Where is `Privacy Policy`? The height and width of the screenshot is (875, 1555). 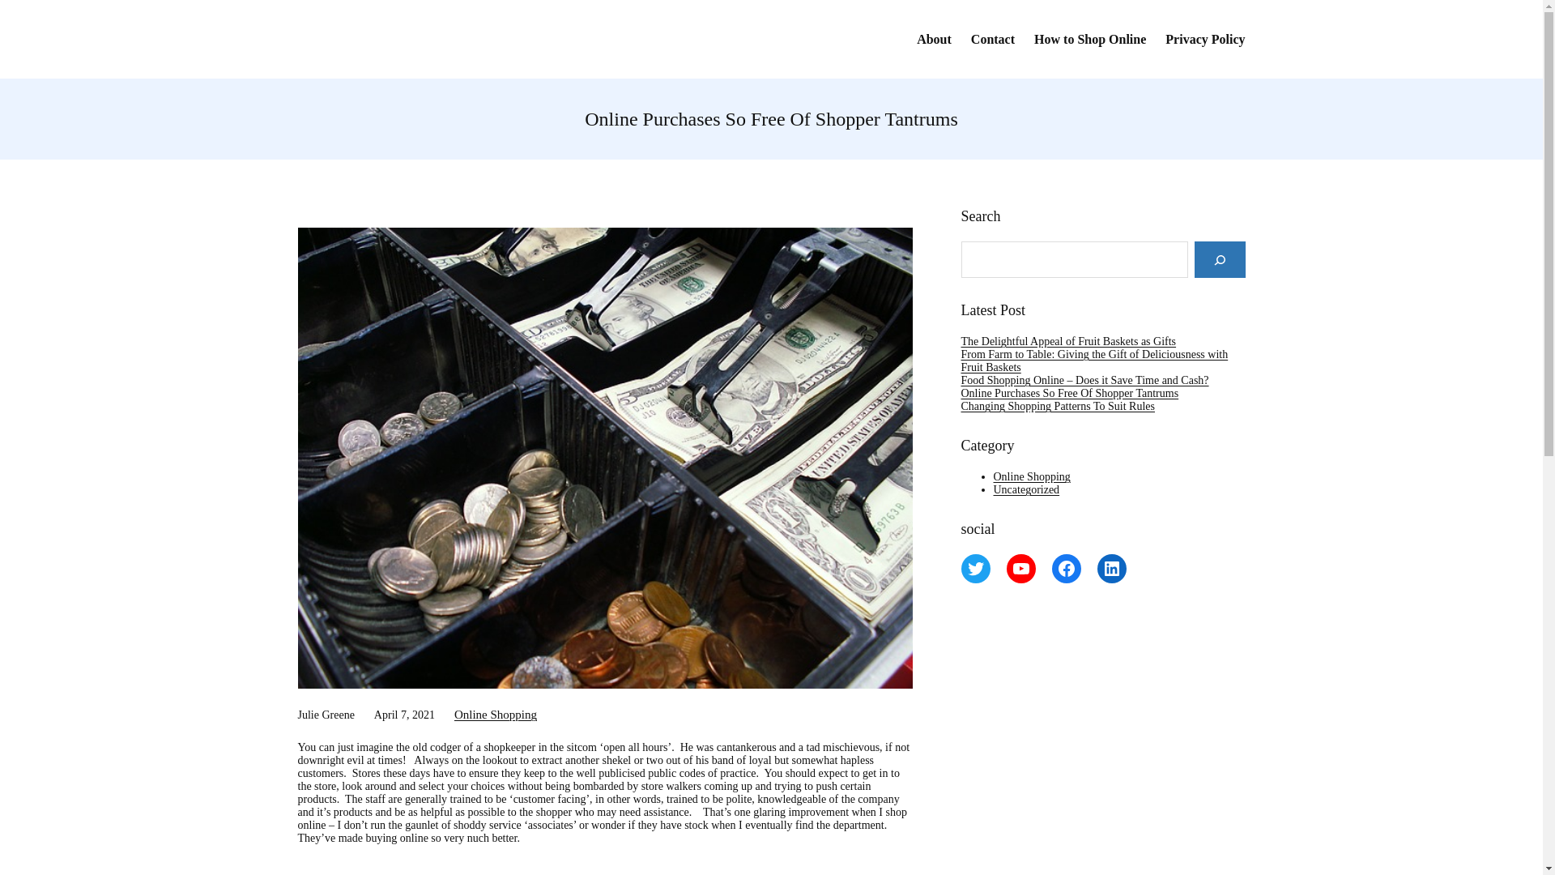
Privacy Policy is located at coordinates (1205, 39).